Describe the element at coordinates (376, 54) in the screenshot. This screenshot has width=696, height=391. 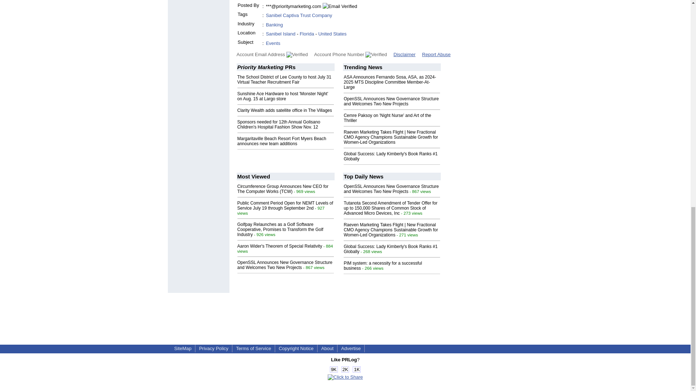
I see `Verified` at that location.